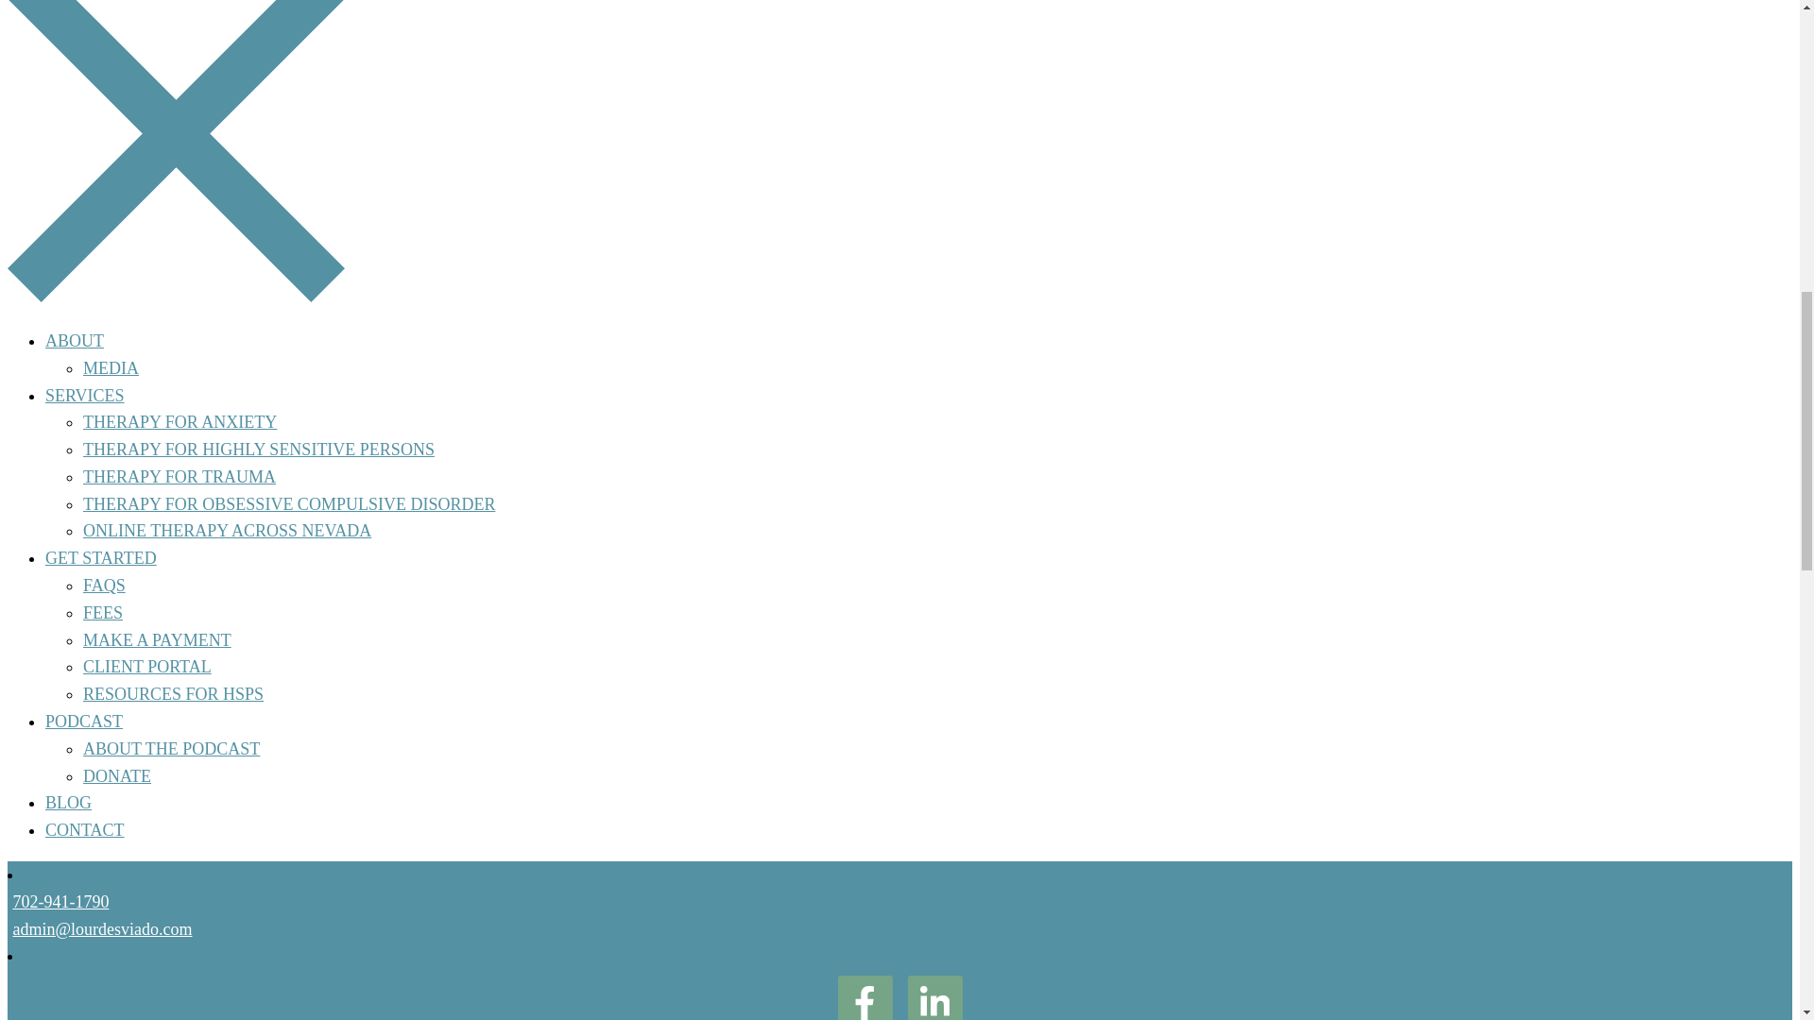 This screenshot has height=1020, width=1814. Describe the element at coordinates (111, 368) in the screenshot. I see `MEDIA` at that location.